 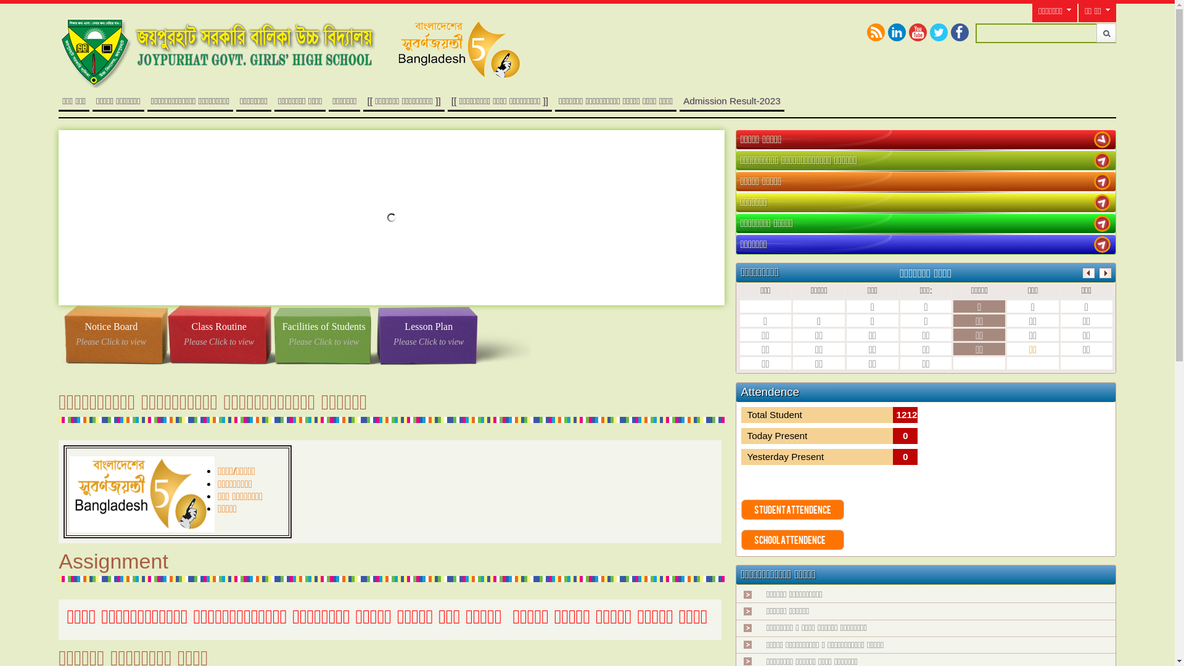 What do you see at coordinates (324, 335) in the screenshot?
I see `Facilities of Students
Please Click to view` at bounding box center [324, 335].